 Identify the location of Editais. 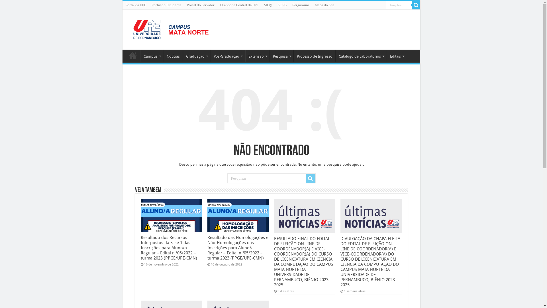
(397, 56).